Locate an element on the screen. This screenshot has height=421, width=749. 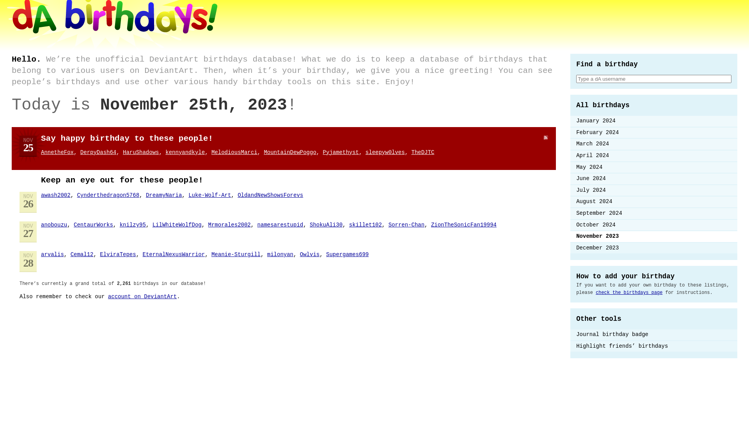
January 2024 is located at coordinates (654, 121).